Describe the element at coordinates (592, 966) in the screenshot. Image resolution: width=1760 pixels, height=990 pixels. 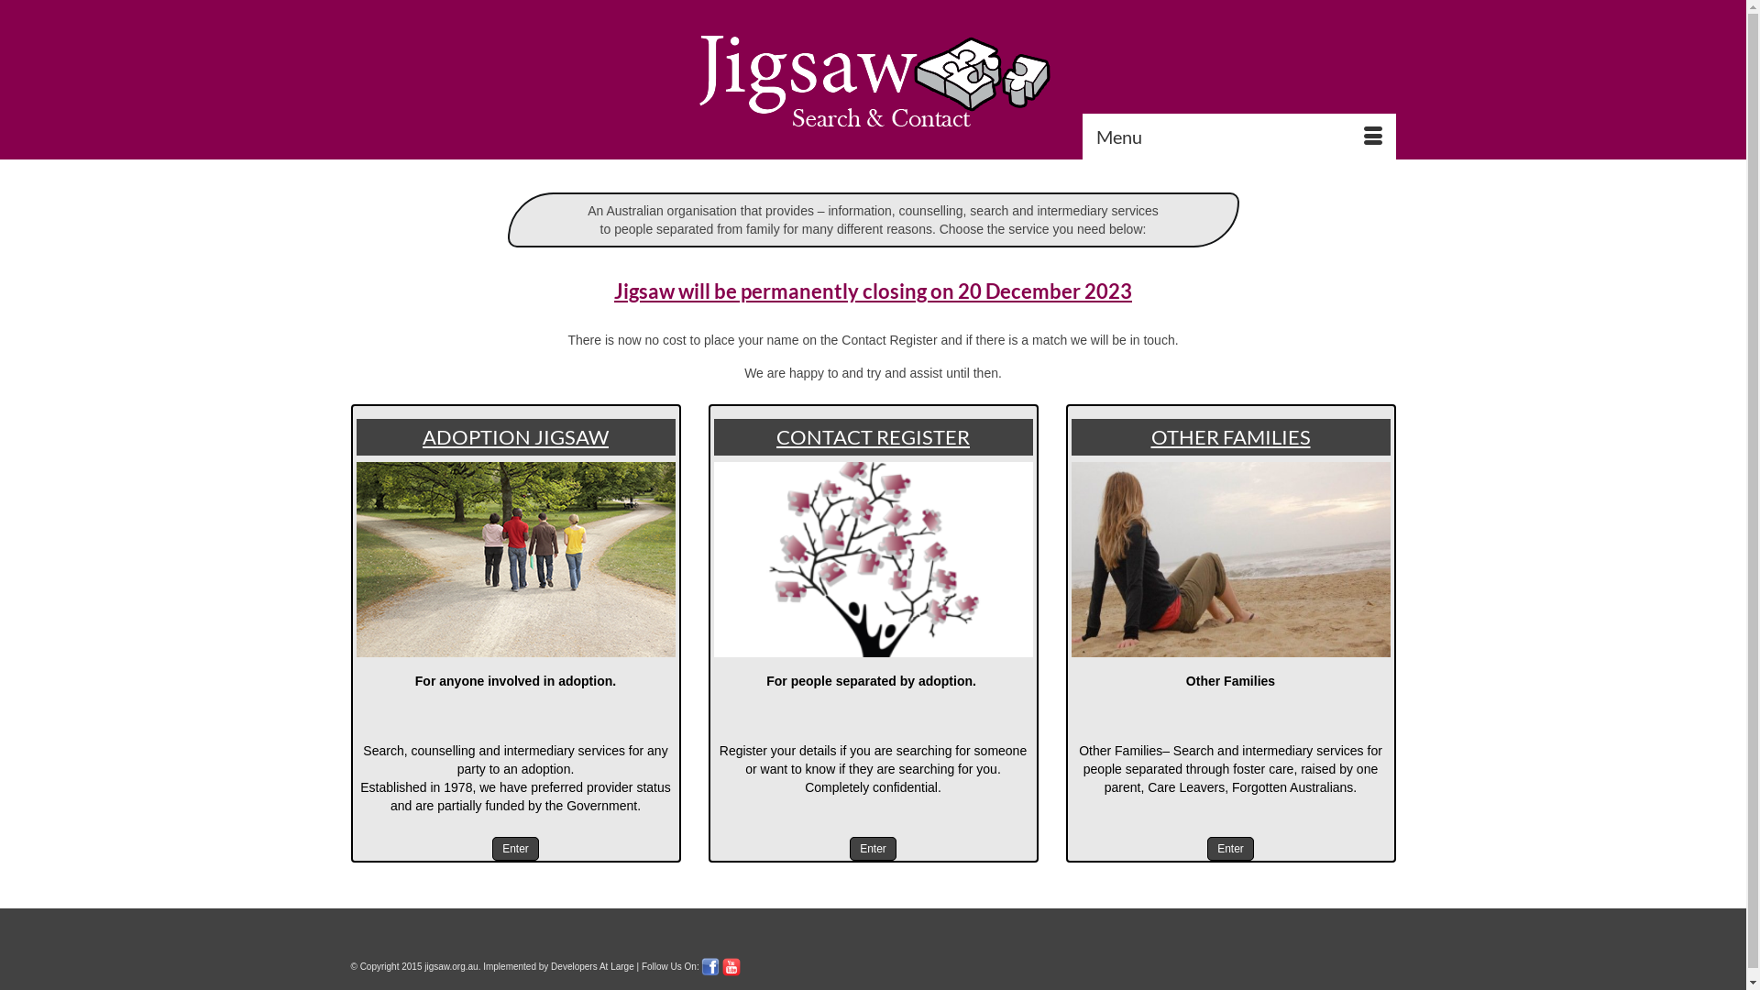
I see `Developers At Large` at that location.